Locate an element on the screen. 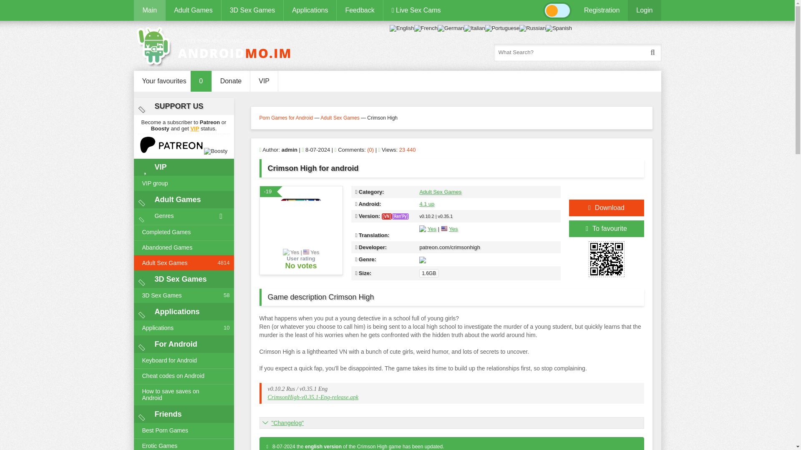  Donate is located at coordinates (231, 81).